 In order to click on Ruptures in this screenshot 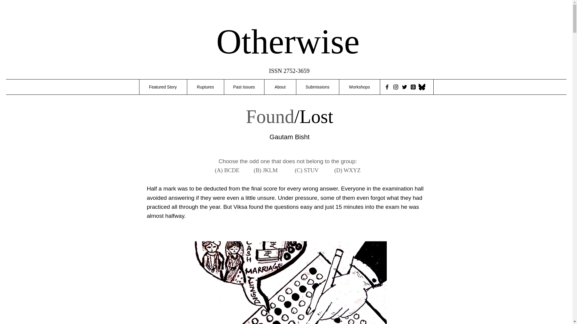, I will do `click(205, 87)`.